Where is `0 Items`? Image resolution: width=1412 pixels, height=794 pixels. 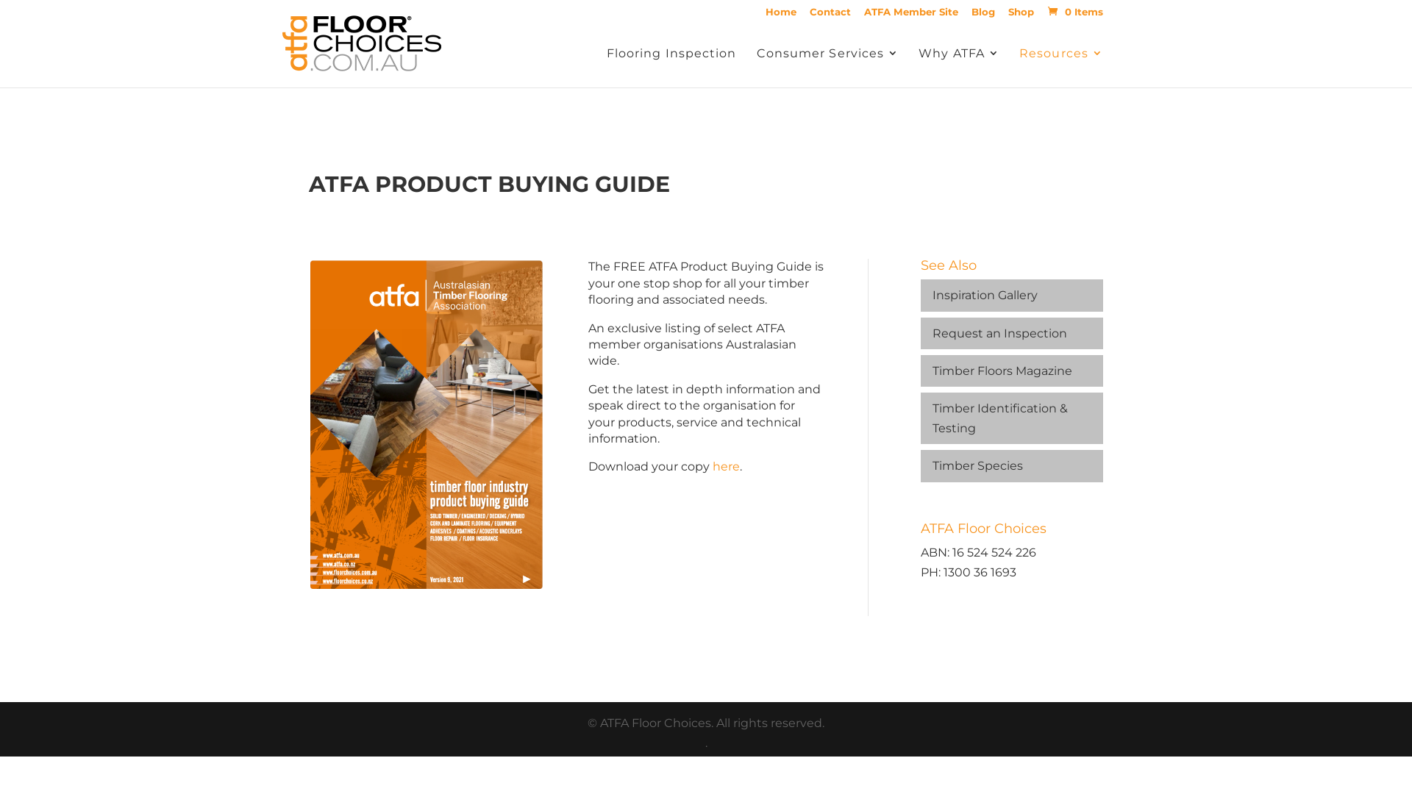
0 Items is located at coordinates (1074, 12).